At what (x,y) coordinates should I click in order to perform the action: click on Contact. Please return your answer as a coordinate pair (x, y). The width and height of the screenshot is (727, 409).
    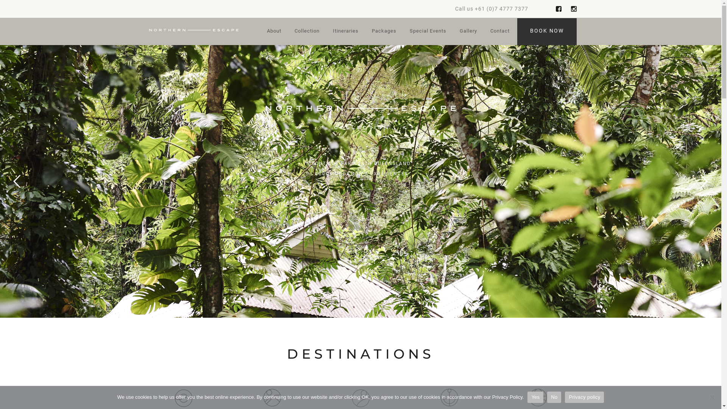
    Looking at the image, I should click on (500, 32).